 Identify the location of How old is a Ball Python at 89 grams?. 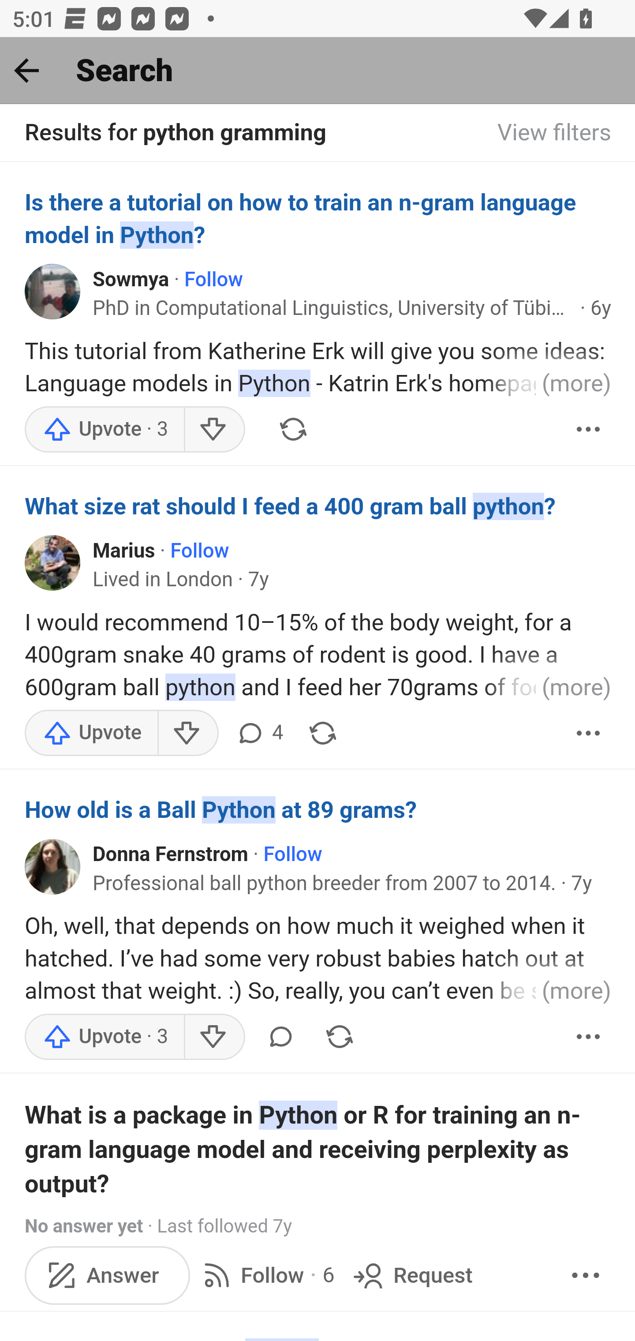
(318, 810).